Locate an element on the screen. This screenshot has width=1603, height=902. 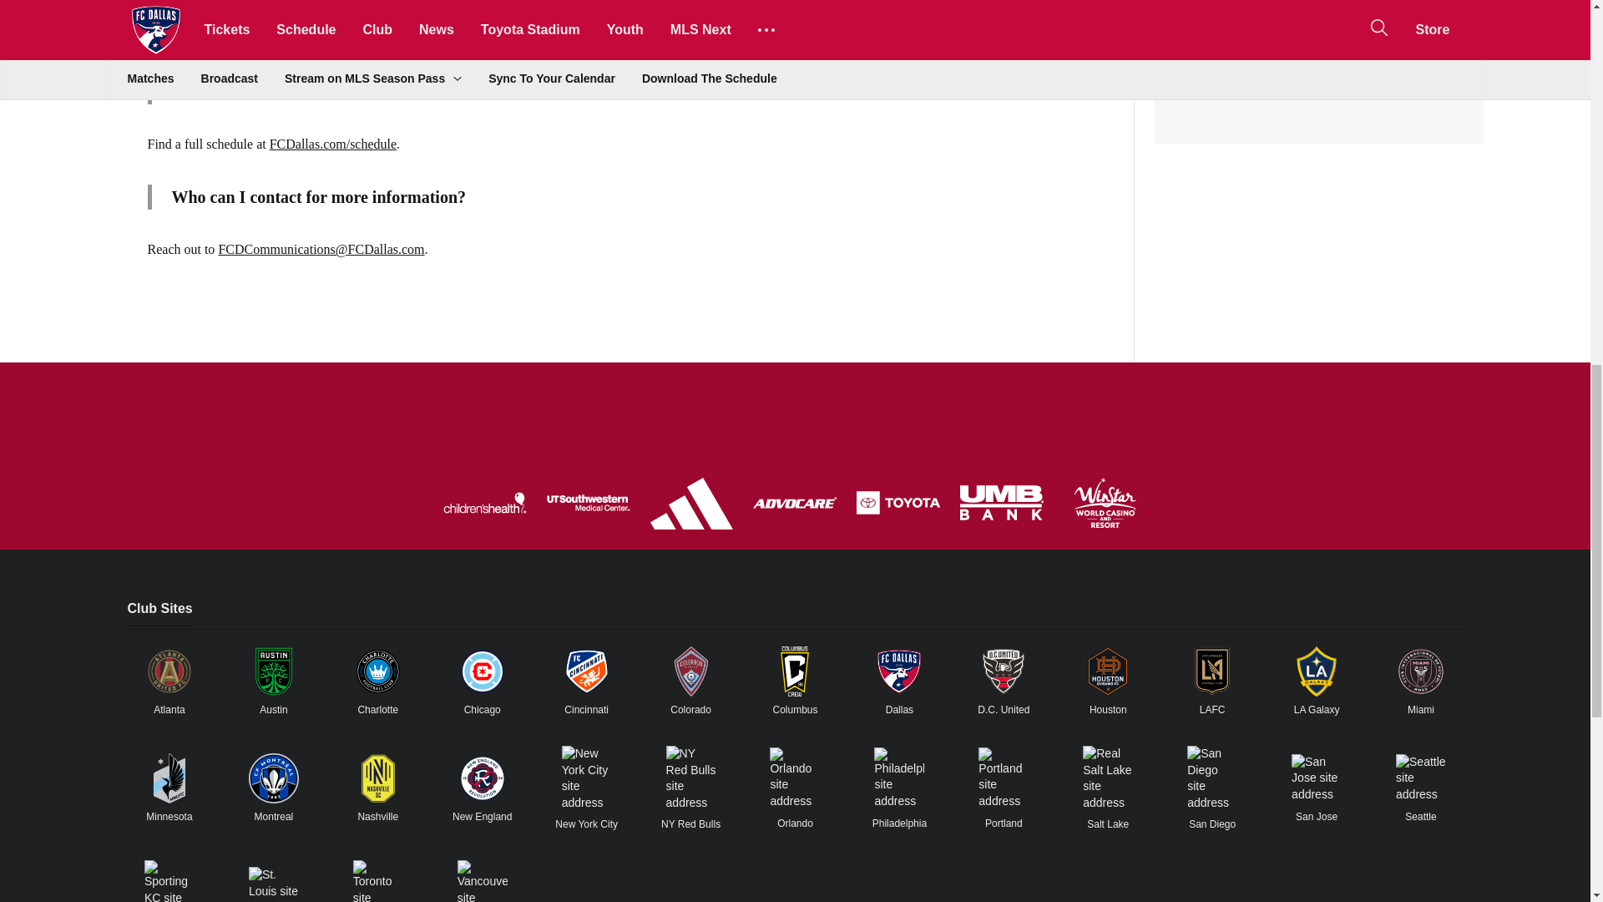
Link to Charlotte is located at coordinates (377, 671).